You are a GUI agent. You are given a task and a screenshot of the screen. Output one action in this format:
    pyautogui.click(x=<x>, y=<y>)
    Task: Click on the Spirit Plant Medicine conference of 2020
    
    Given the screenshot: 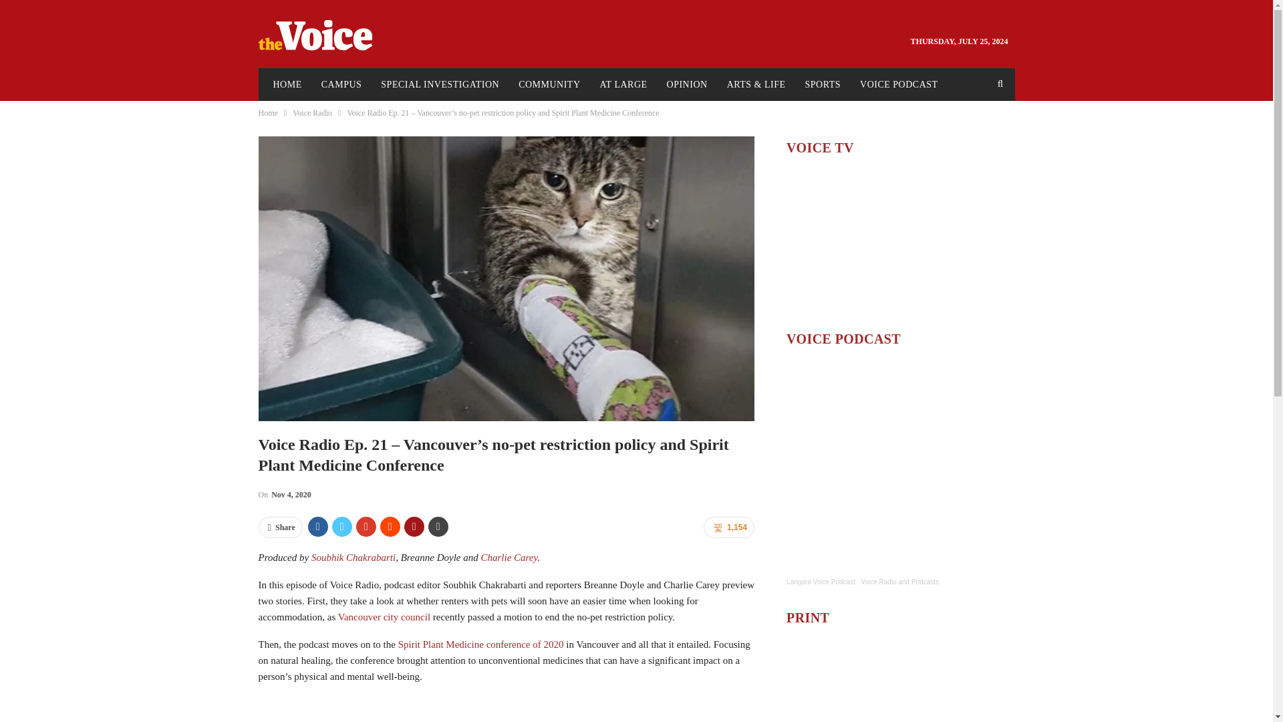 What is the action you would take?
    pyautogui.click(x=481, y=644)
    